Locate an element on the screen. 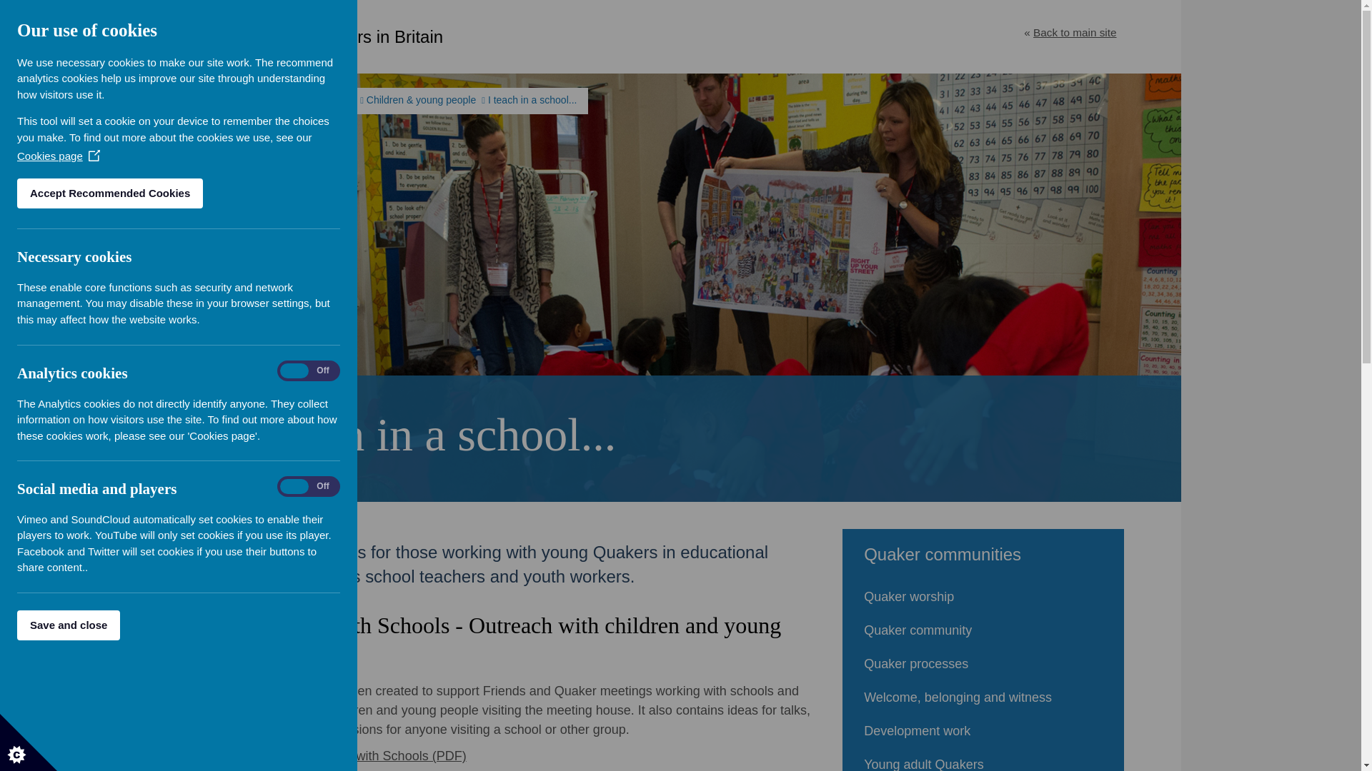 Image resolution: width=1372 pixels, height=771 pixels. I teach in a school... is located at coordinates (533, 99).